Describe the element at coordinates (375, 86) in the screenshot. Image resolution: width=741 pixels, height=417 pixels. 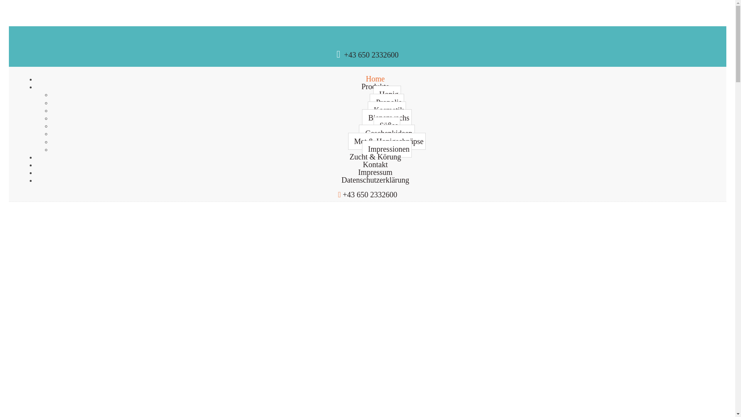
I see `Produkte` at that location.